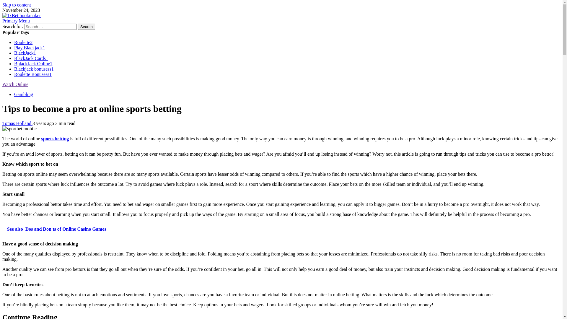  What do you see at coordinates (24, 95) in the screenshot?
I see `Gambling` at bounding box center [24, 95].